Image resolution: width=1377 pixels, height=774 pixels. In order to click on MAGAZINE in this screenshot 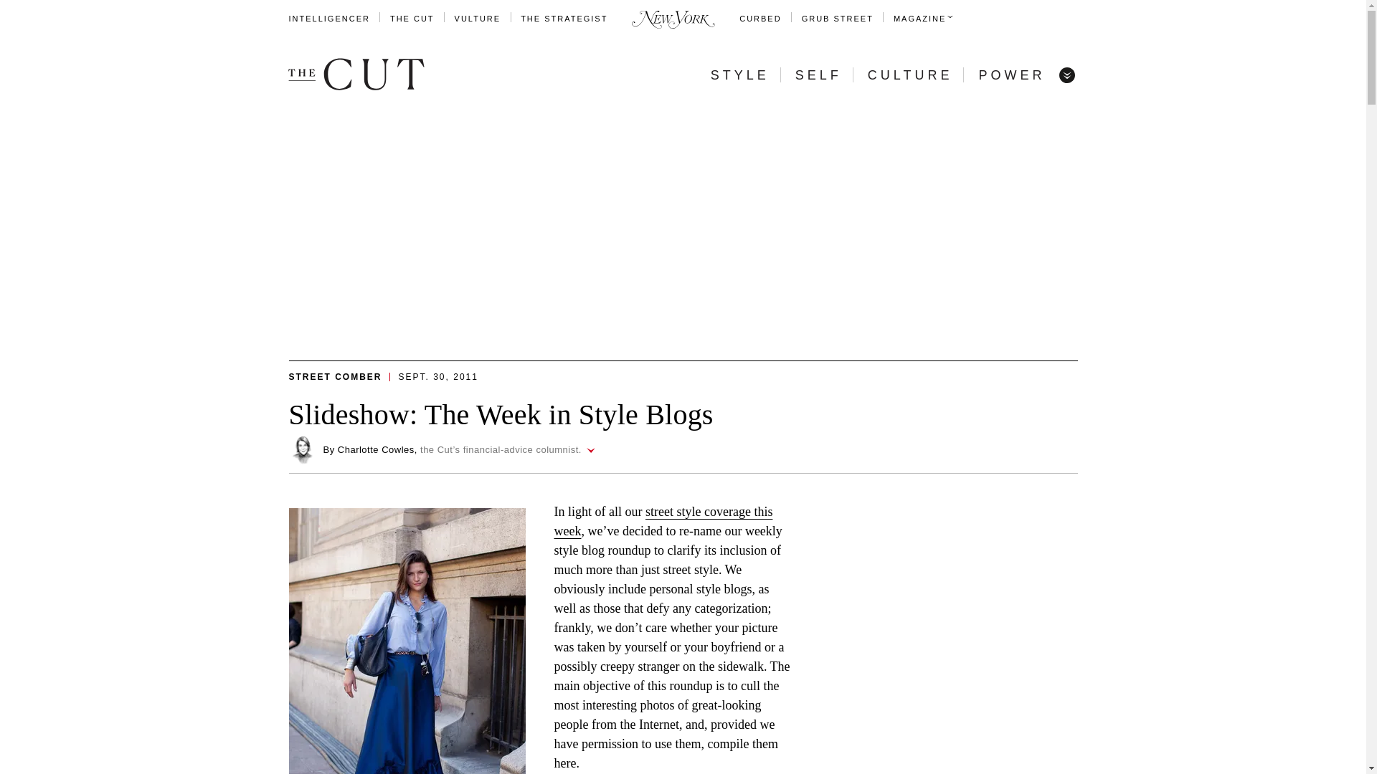, I will do `click(919, 19)`.